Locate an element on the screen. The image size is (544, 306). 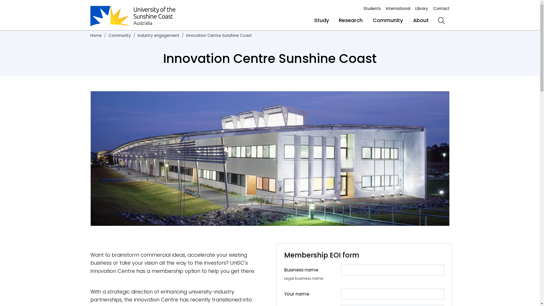
About is located at coordinates (421, 20).